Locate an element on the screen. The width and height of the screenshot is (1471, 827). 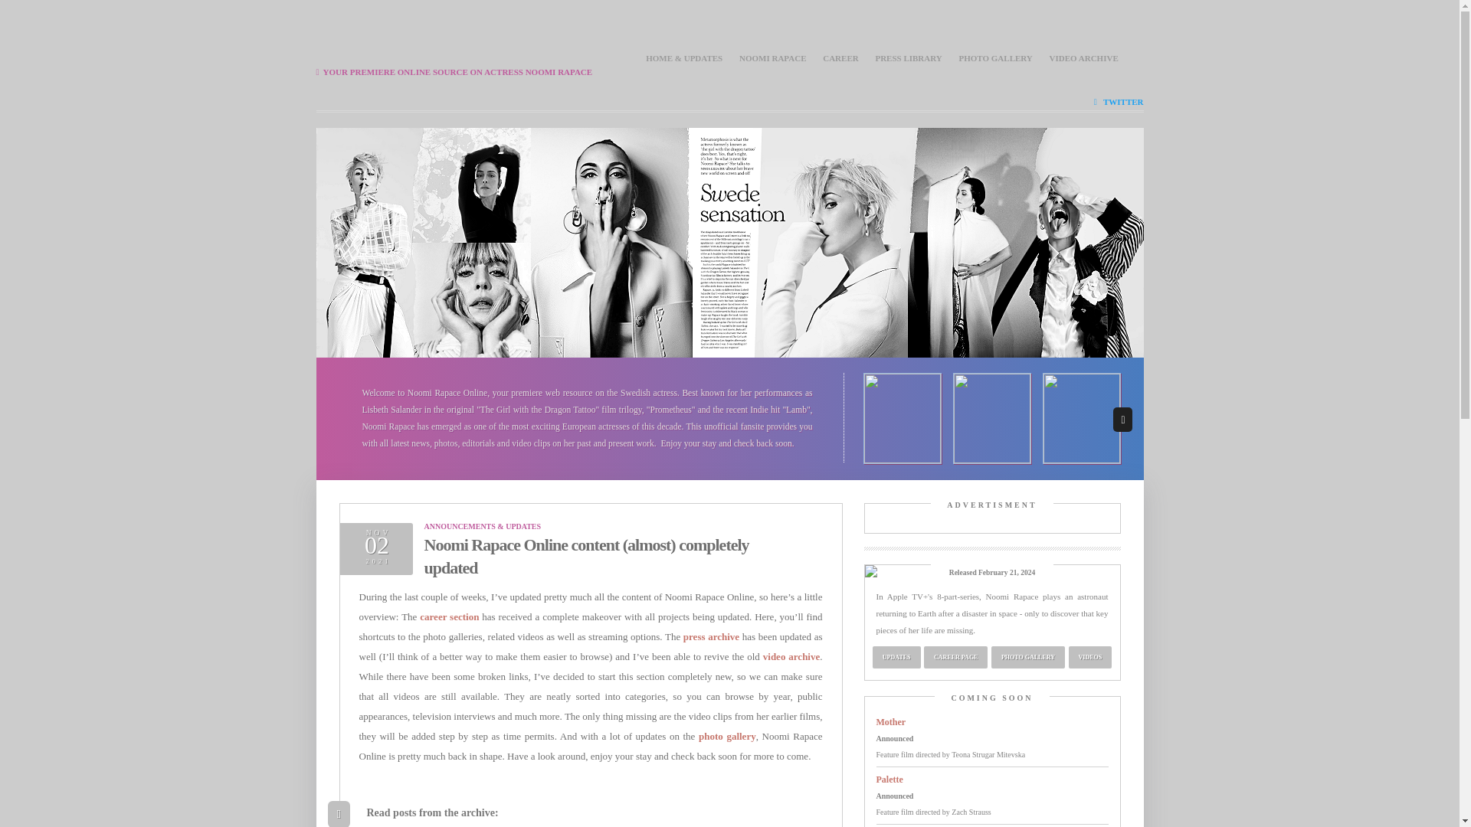
video archive is located at coordinates (791, 656).